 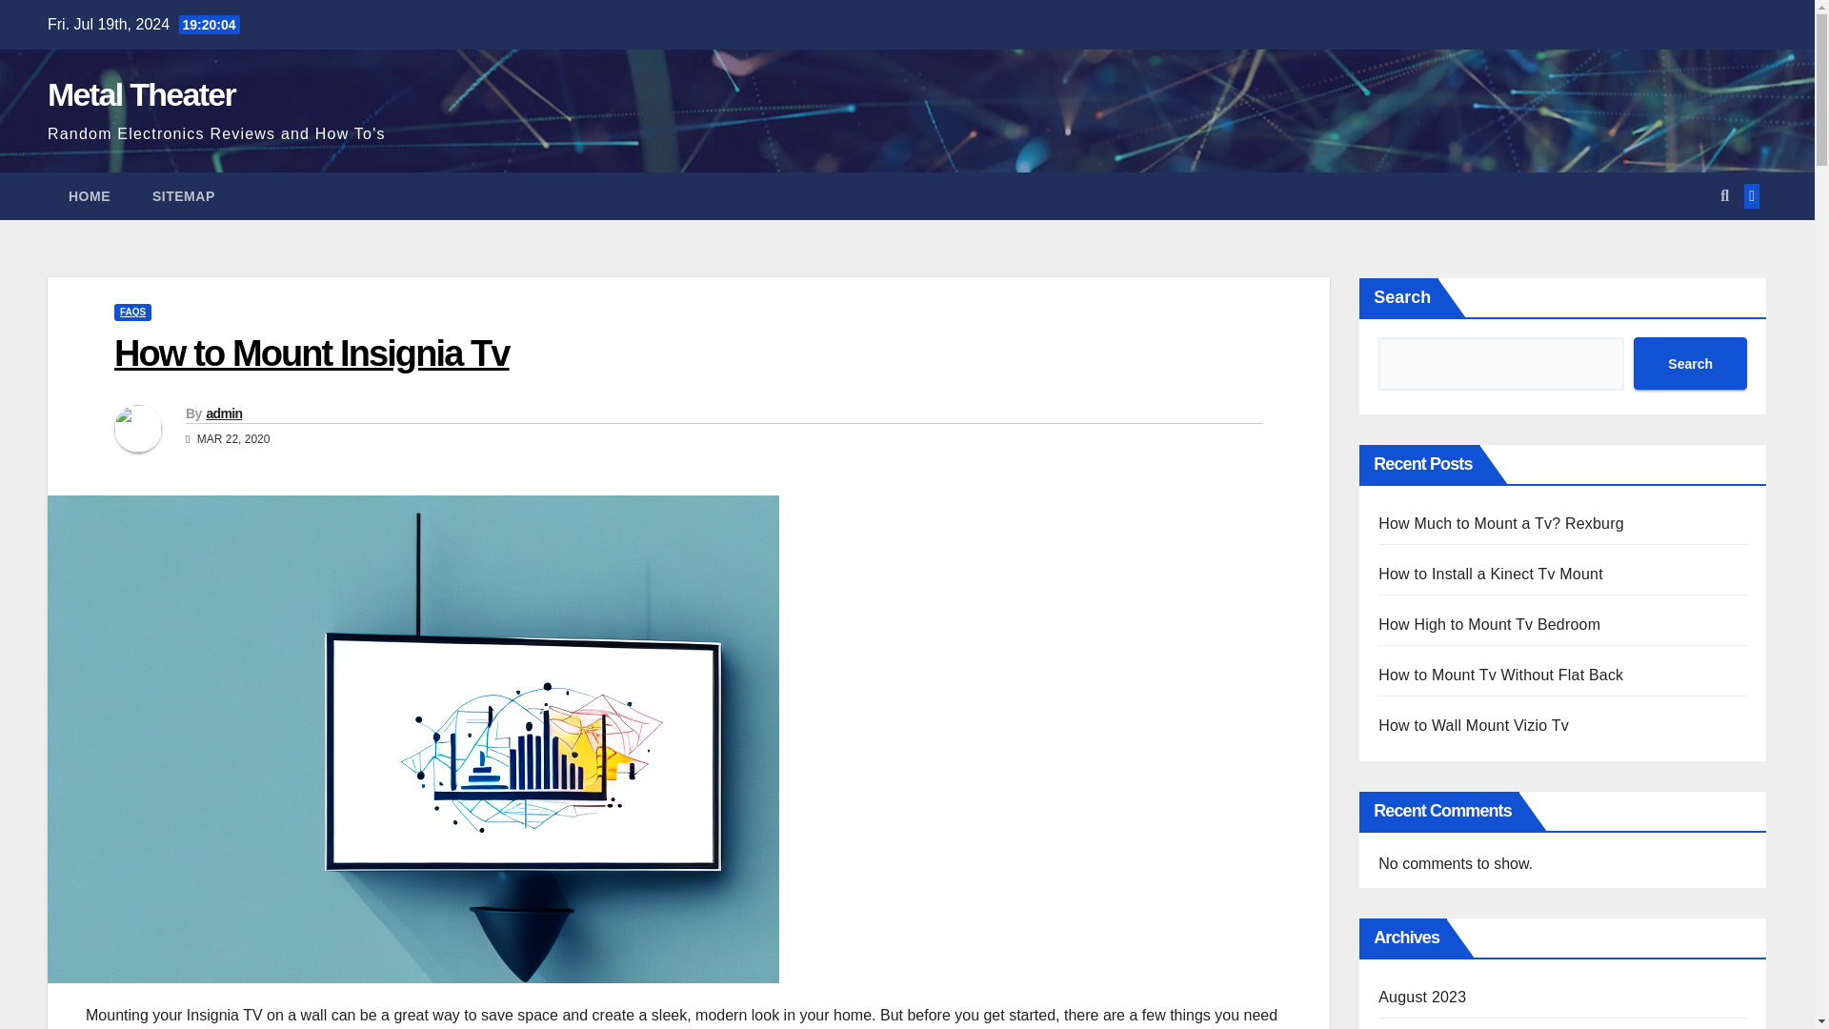 What do you see at coordinates (141, 93) in the screenshot?
I see `Metal Theater` at bounding box center [141, 93].